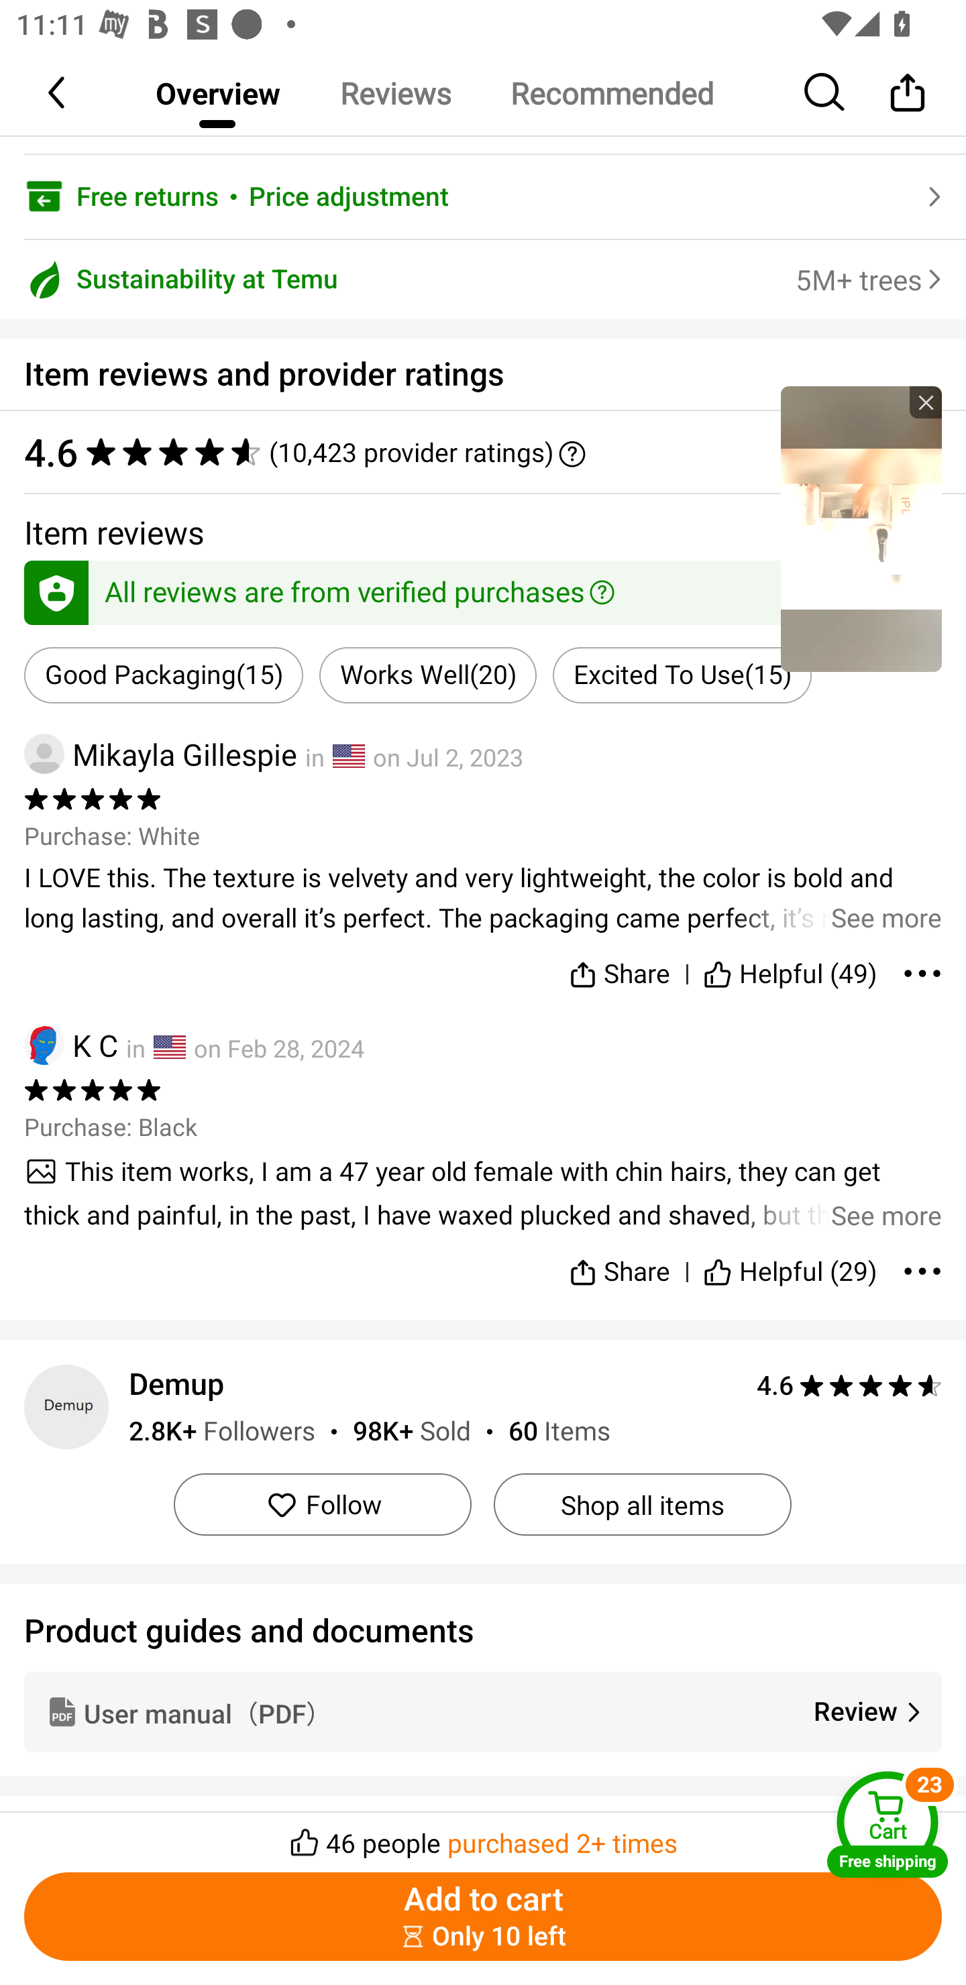  What do you see at coordinates (620, 970) in the screenshot?
I see `  Share` at bounding box center [620, 970].